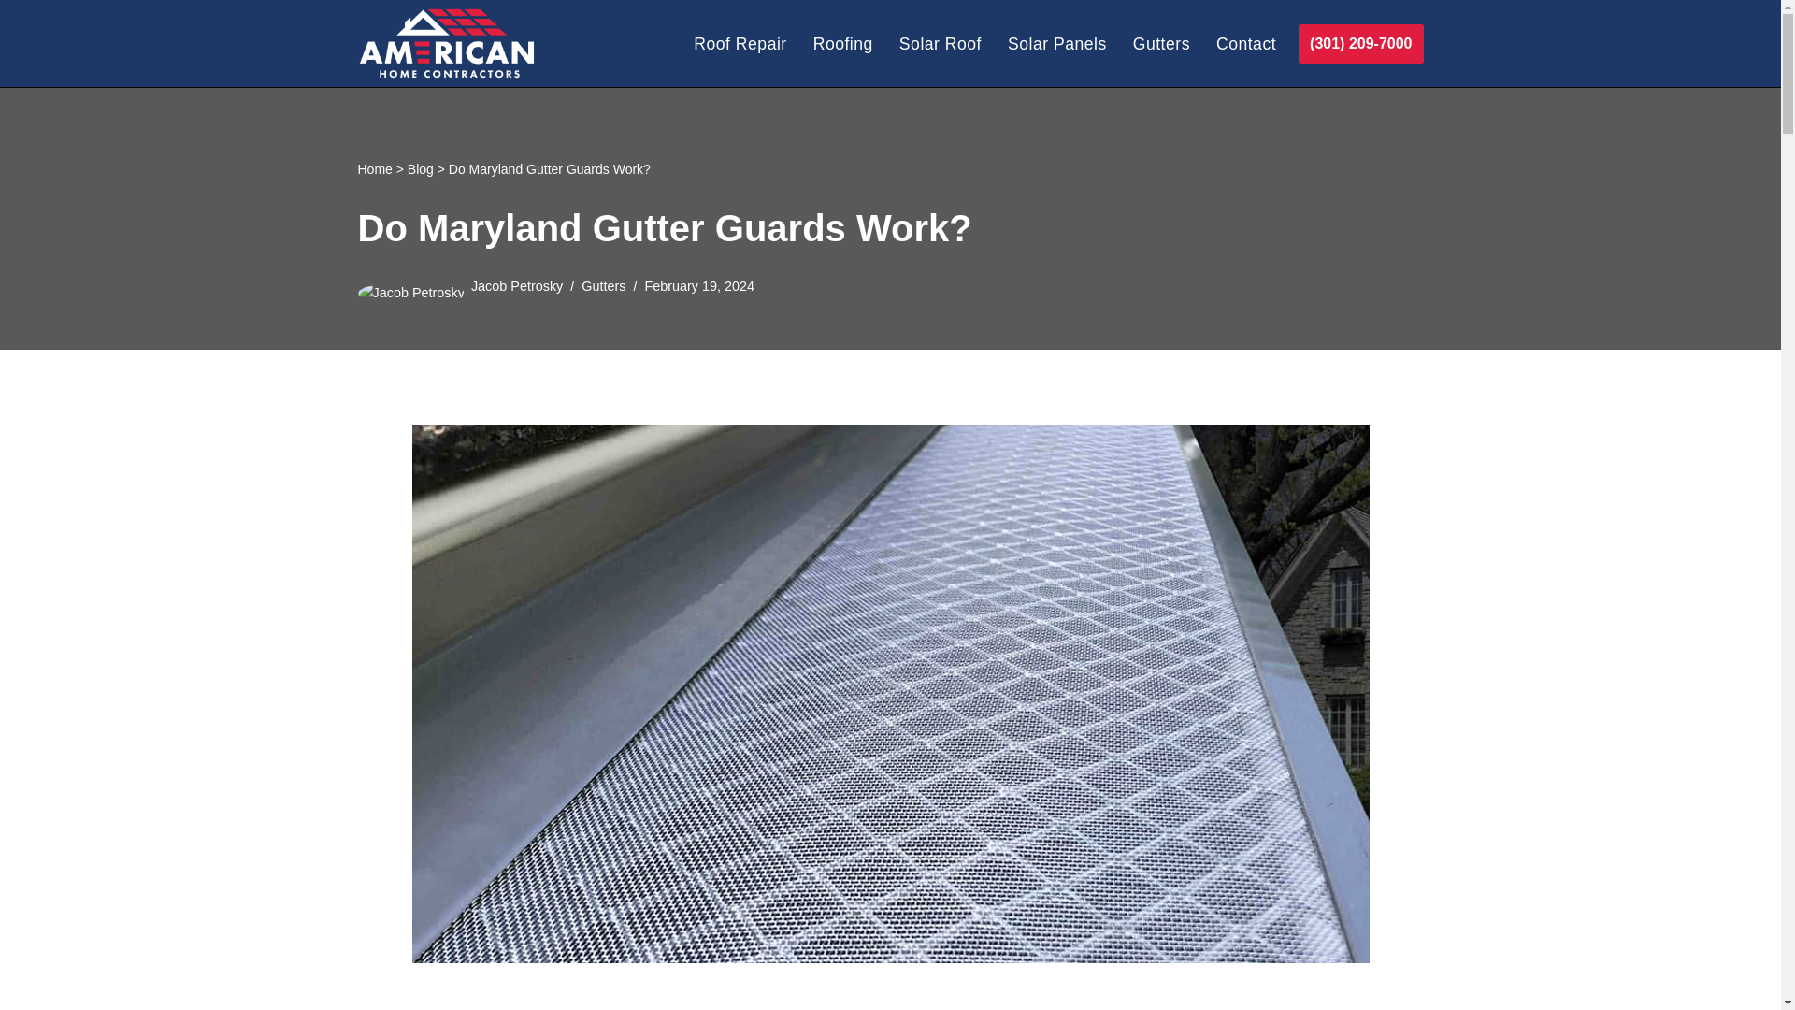 This screenshot has height=1010, width=1795. I want to click on Gutters, so click(603, 286).